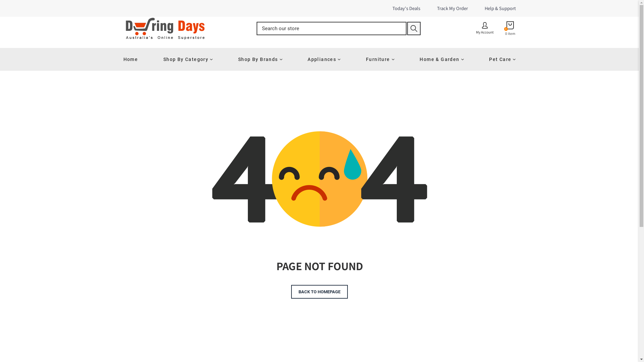 The image size is (644, 362). Describe the element at coordinates (380, 59) in the screenshot. I see `Furniture` at that location.